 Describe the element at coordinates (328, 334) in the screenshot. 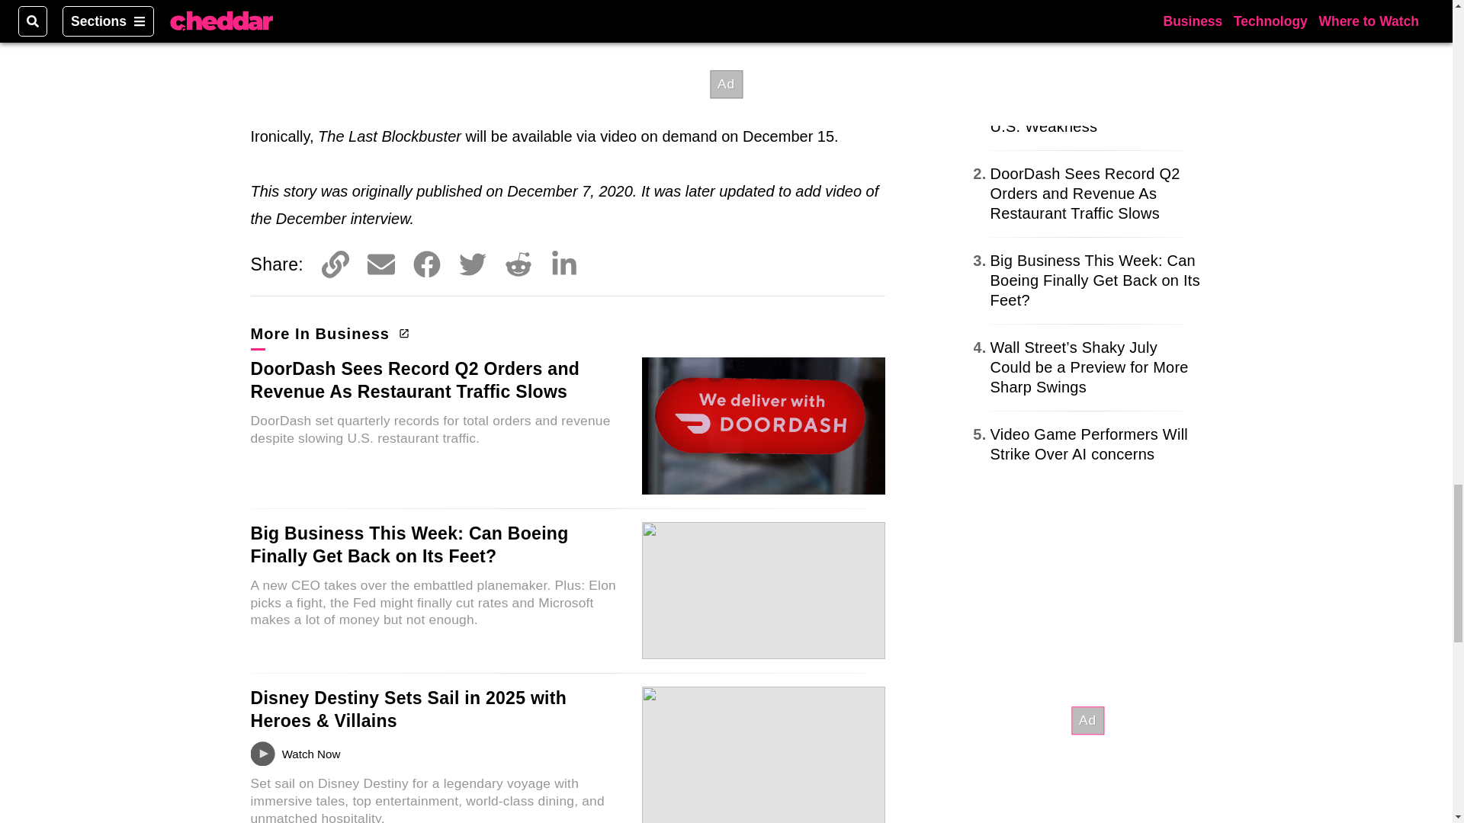

I see `More In Business` at that location.